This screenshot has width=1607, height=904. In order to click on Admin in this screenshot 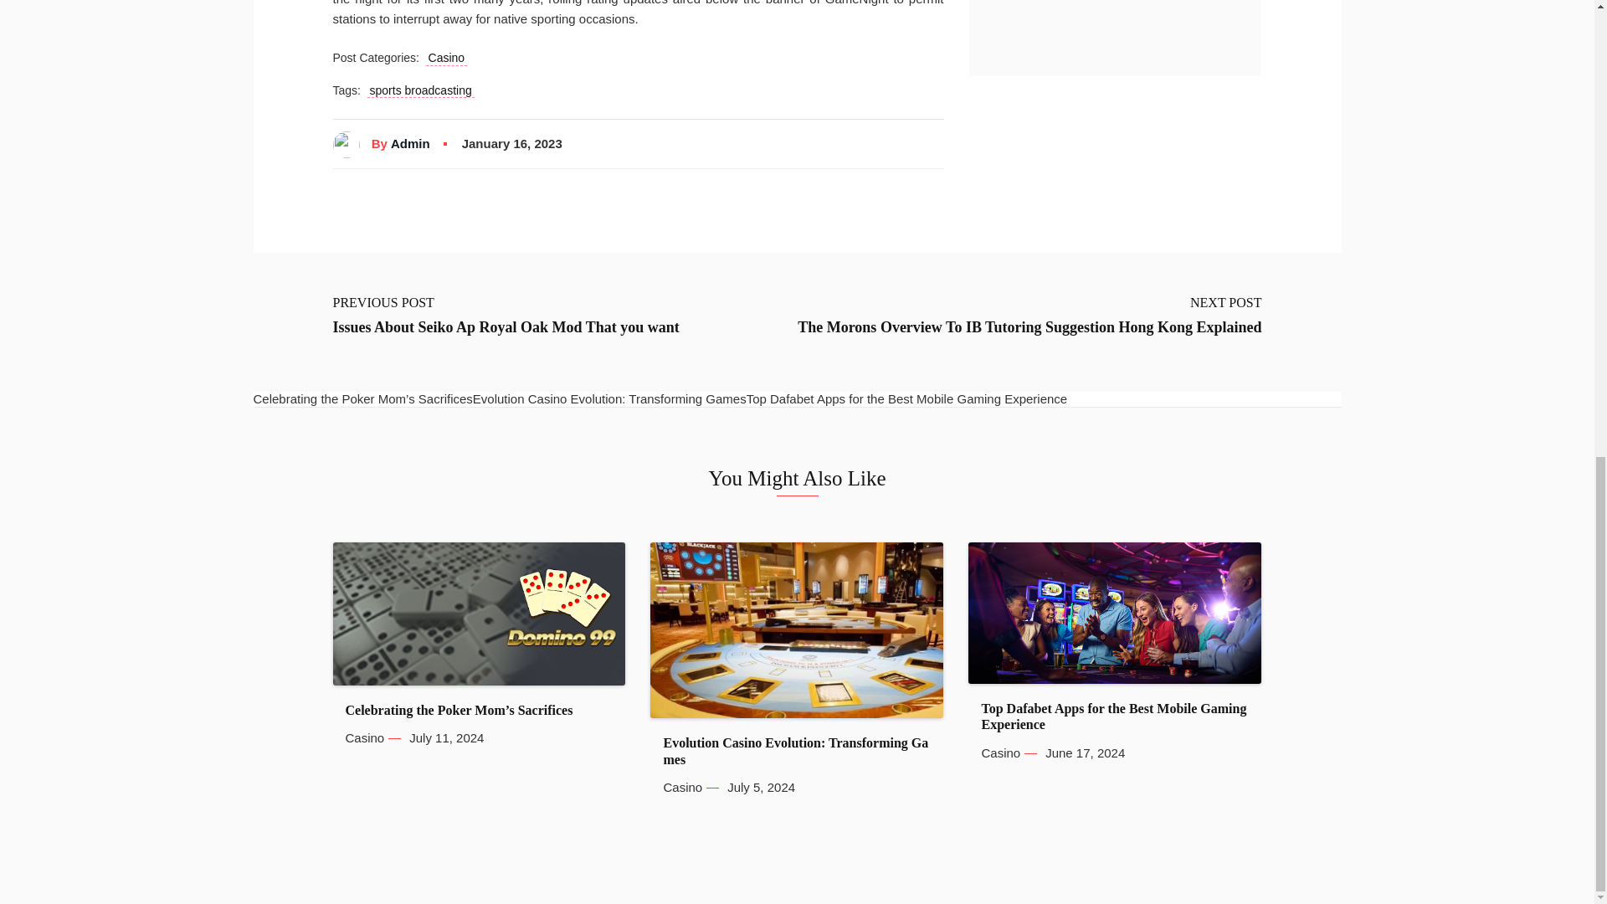, I will do `click(410, 143)`.